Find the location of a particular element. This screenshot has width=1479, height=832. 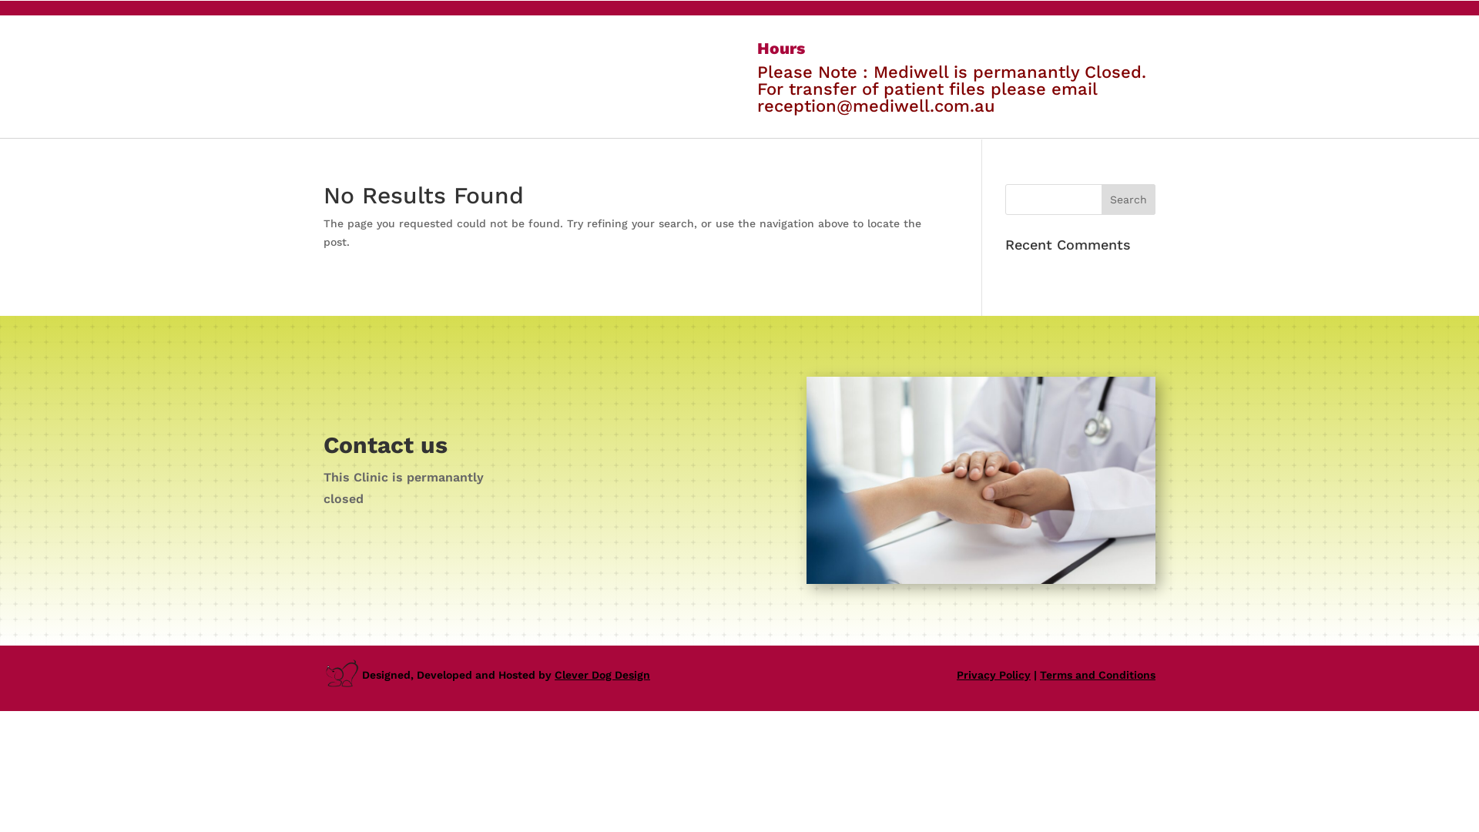

medical-treatment-BCEPQ75 is located at coordinates (981, 481).